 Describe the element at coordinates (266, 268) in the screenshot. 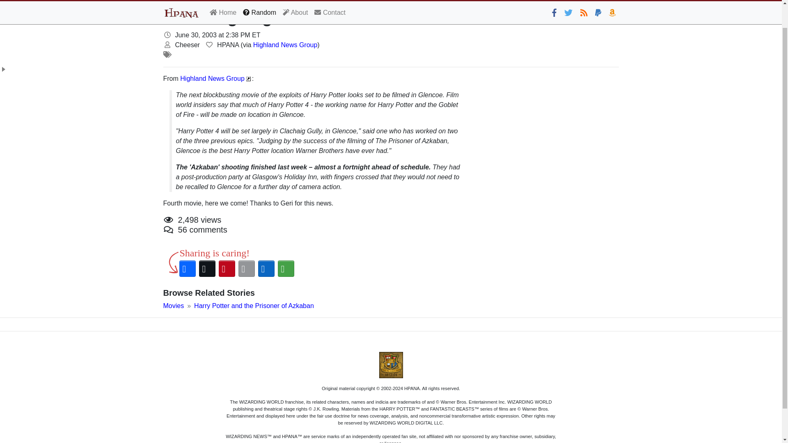

I see `LinkedIn` at that location.